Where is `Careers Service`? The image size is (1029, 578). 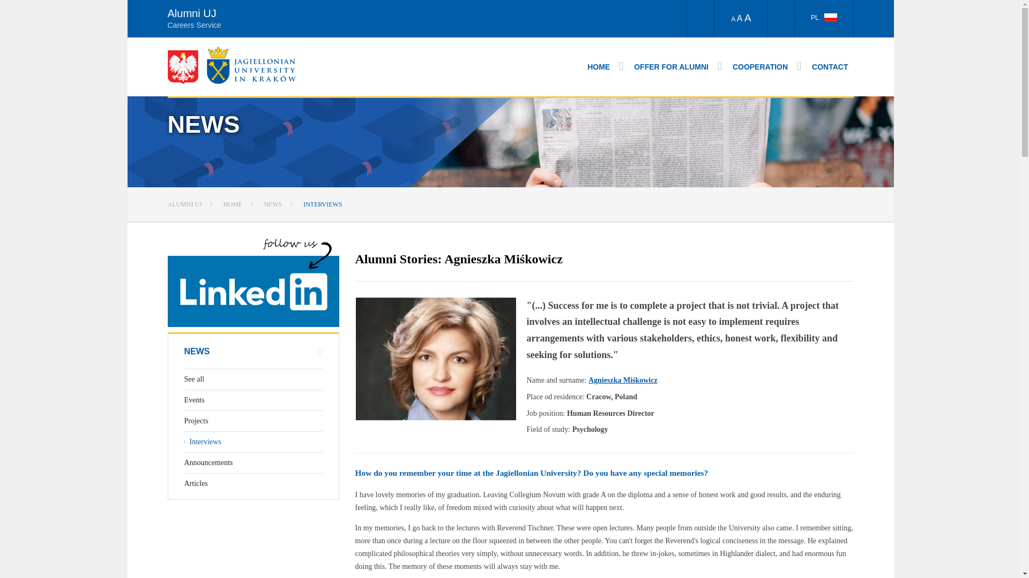
Careers Service is located at coordinates (372, 24).